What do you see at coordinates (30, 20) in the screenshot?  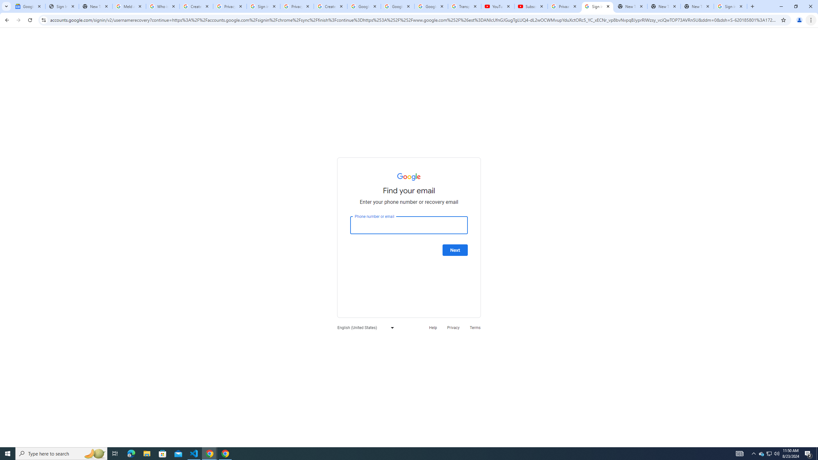 I see `Reload` at bounding box center [30, 20].